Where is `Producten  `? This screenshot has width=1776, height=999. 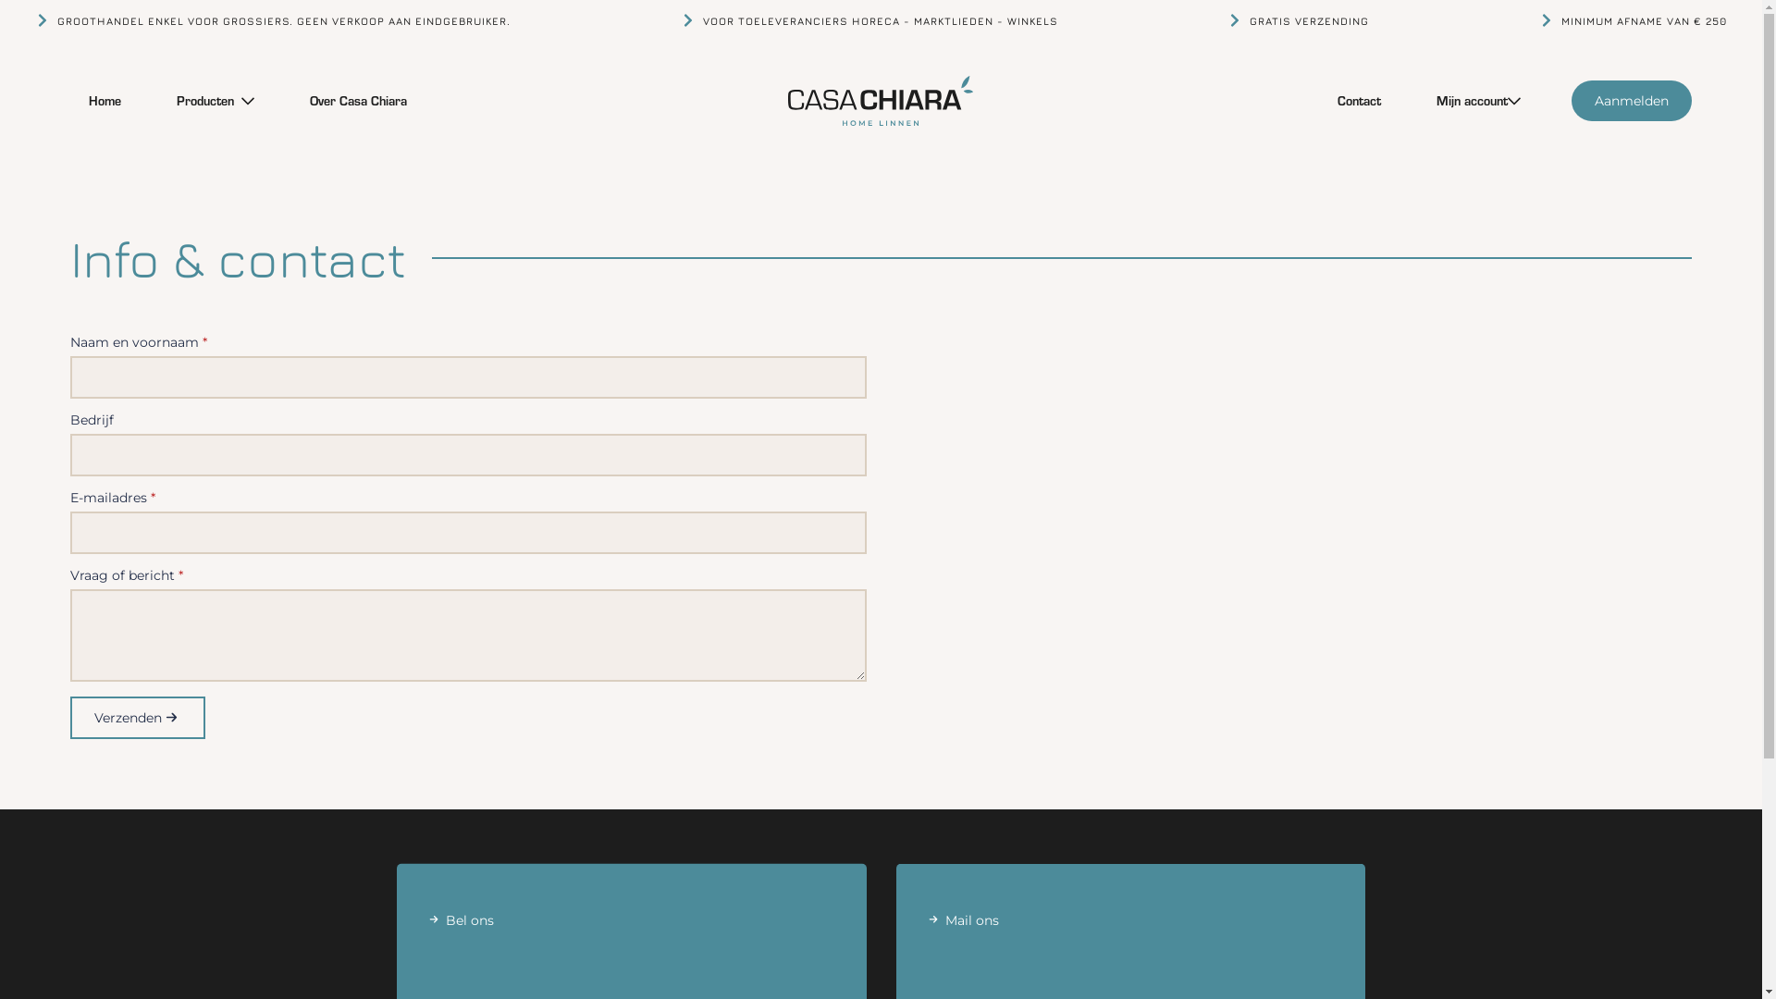
Producten   is located at coordinates (200, 101).